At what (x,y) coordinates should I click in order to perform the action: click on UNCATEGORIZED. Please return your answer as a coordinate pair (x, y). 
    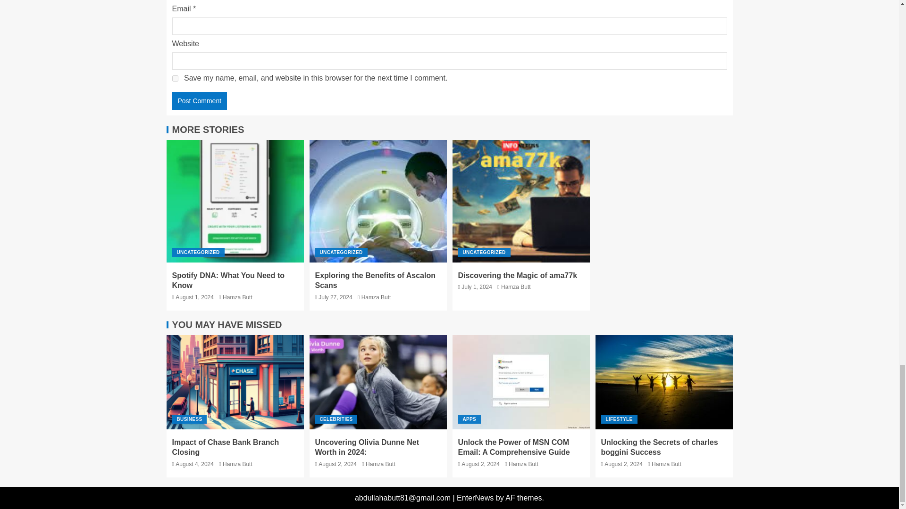
    Looking at the image, I should click on (198, 252).